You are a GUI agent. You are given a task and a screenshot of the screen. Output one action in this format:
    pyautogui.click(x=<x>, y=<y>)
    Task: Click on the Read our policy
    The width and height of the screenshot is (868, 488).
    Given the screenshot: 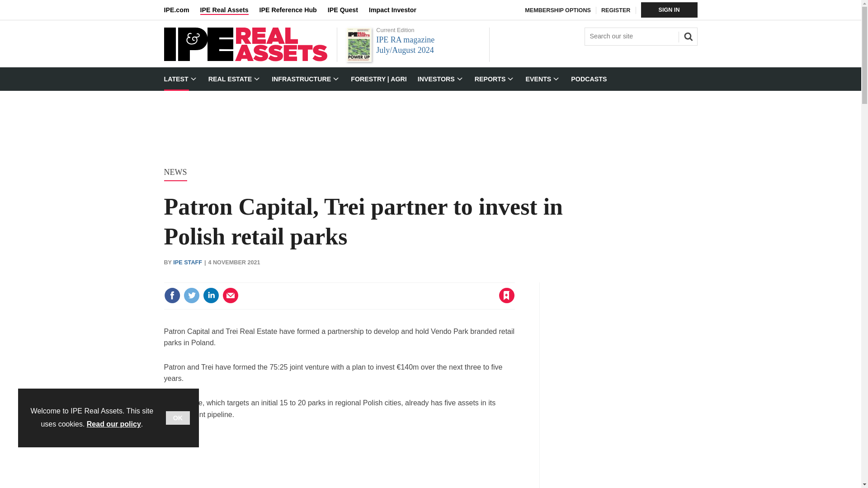 What is the action you would take?
    pyautogui.click(x=114, y=424)
    